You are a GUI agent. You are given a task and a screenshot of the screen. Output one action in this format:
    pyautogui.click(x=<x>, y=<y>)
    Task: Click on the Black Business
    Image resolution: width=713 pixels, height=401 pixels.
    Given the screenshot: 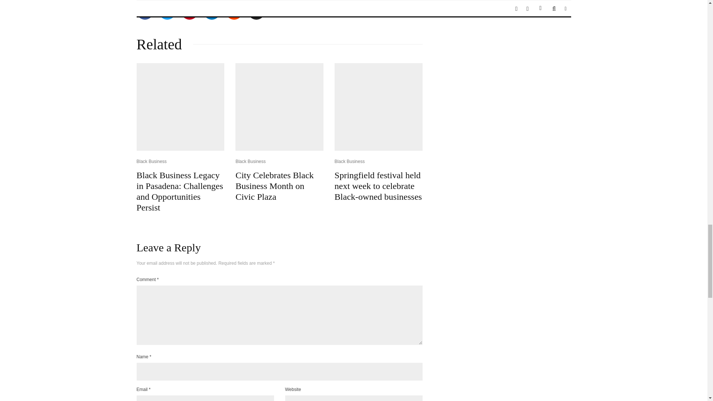 What is the action you would take?
    pyautogui.click(x=152, y=162)
    